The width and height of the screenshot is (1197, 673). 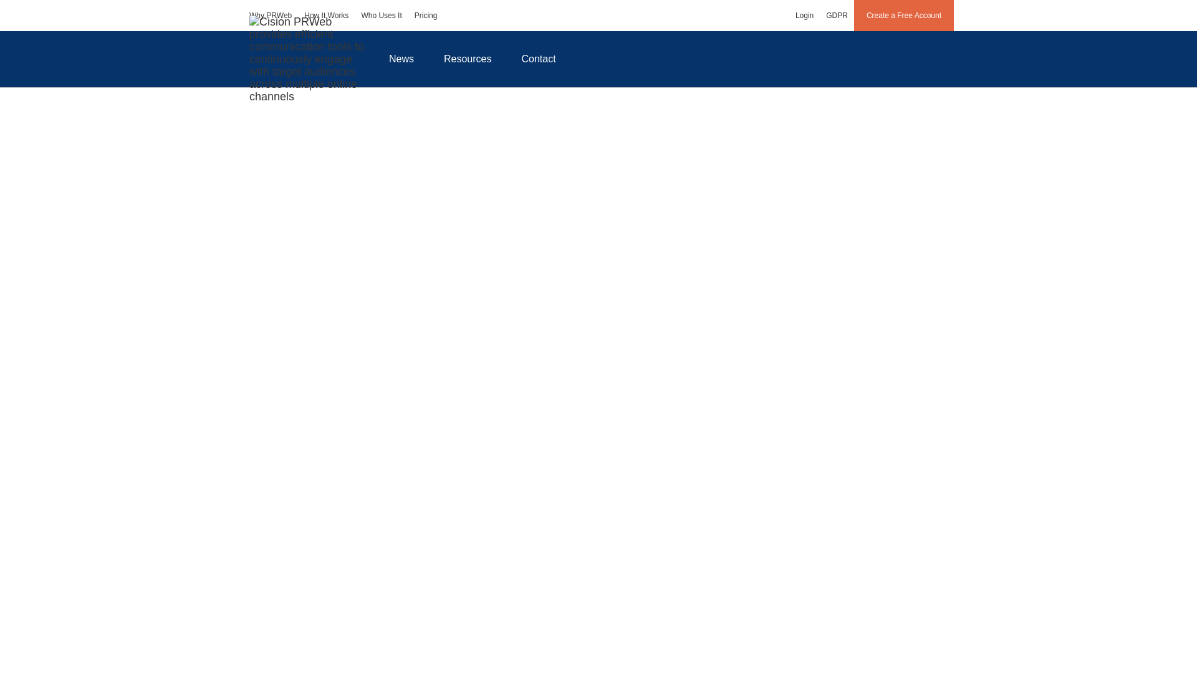 What do you see at coordinates (326, 15) in the screenshot?
I see `How It Works` at bounding box center [326, 15].